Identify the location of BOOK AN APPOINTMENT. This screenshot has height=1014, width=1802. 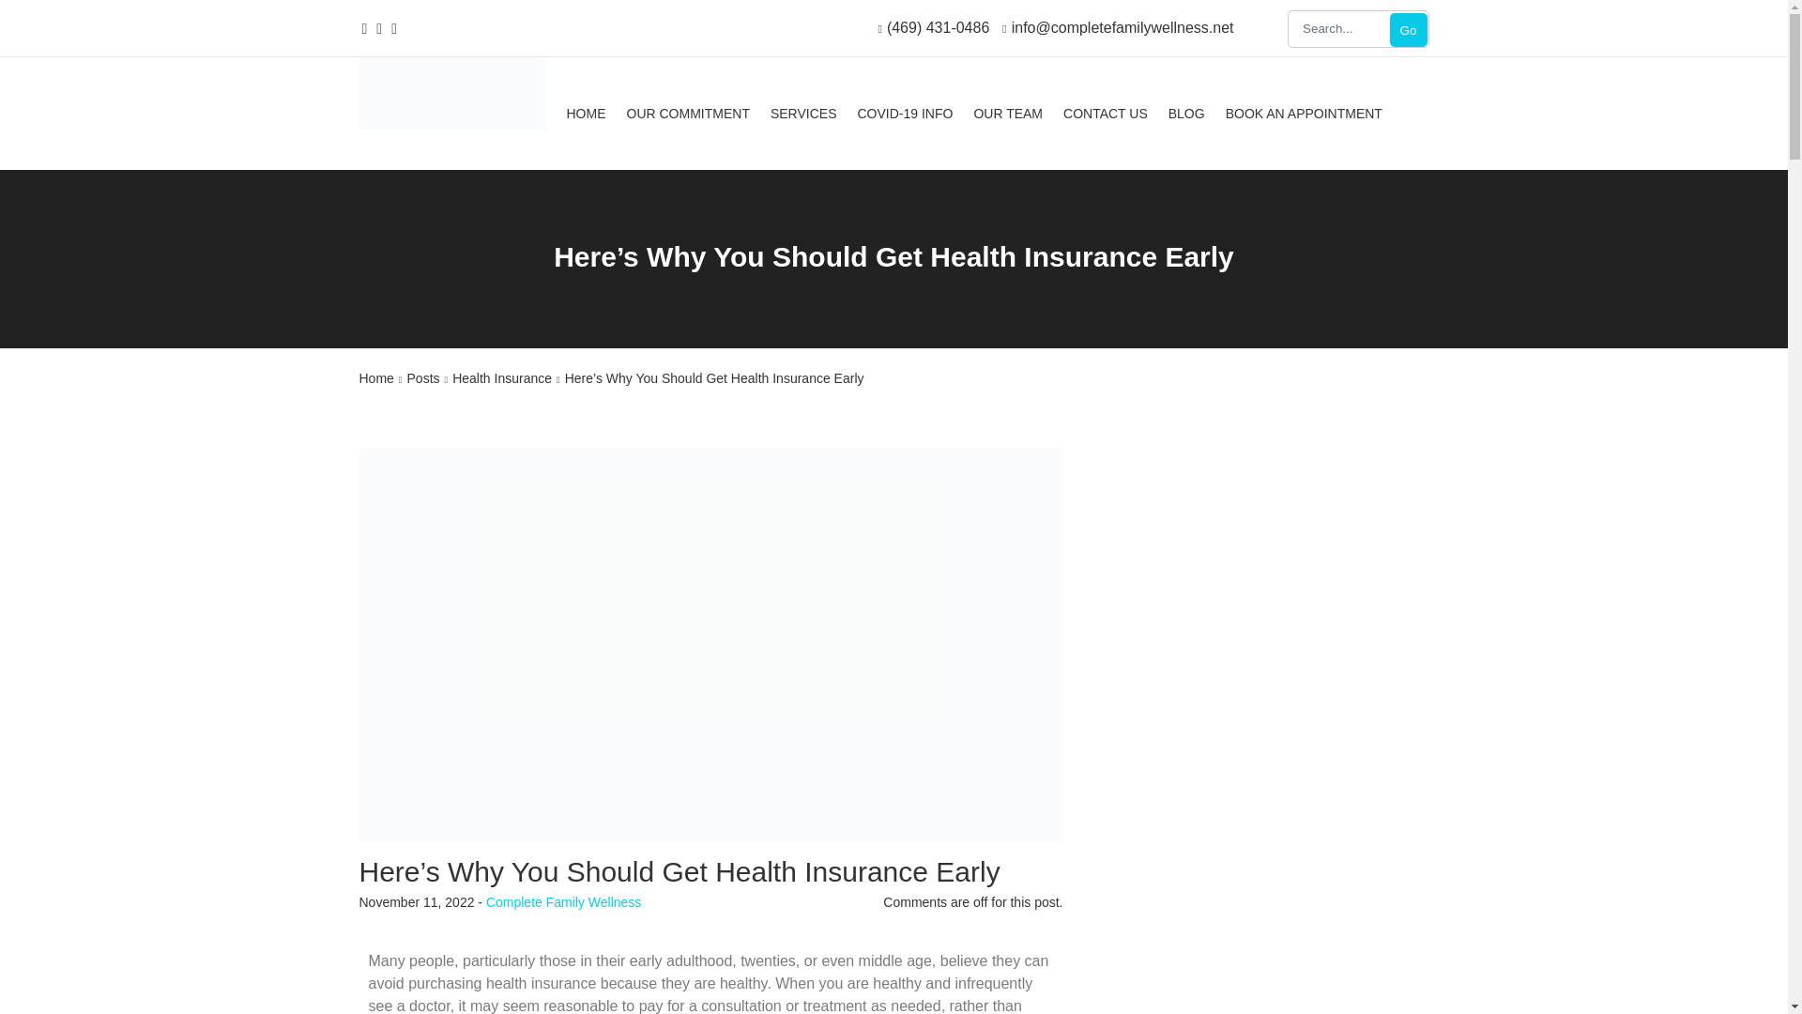
(1303, 116).